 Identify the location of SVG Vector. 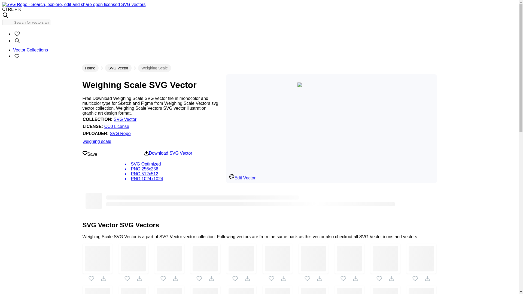
(118, 68).